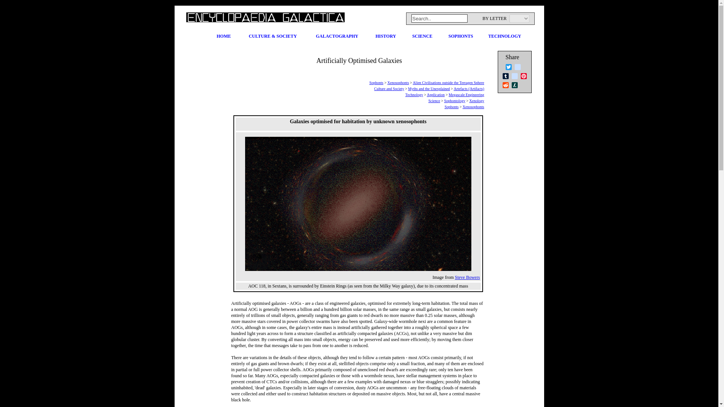 This screenshot has height=407, width=724. What do you see at coordinates (398, 82) in the screenshot?
I see `Xenosophonts` at bounding box center [398, 82].